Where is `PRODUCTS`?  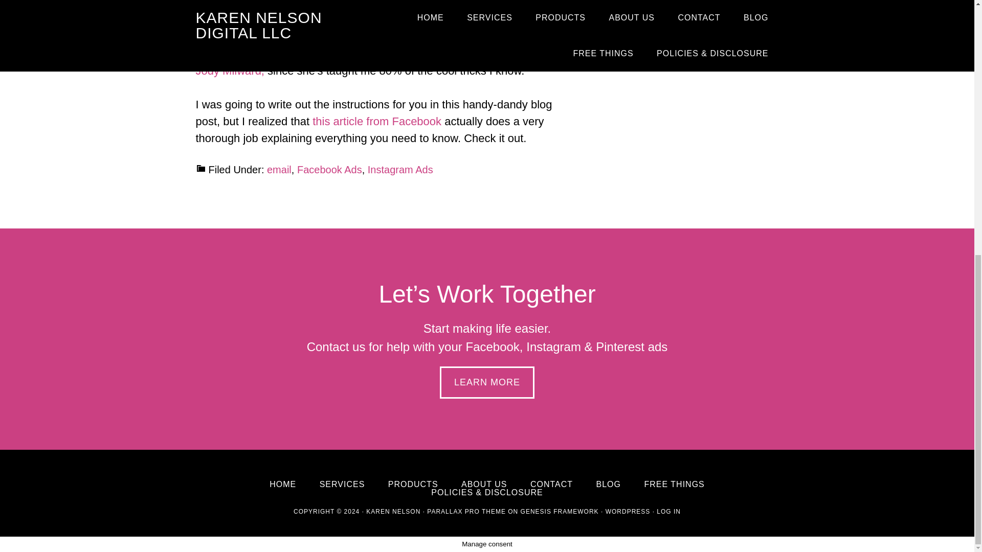
PRODUCTS is located at coordinates (413, 484).